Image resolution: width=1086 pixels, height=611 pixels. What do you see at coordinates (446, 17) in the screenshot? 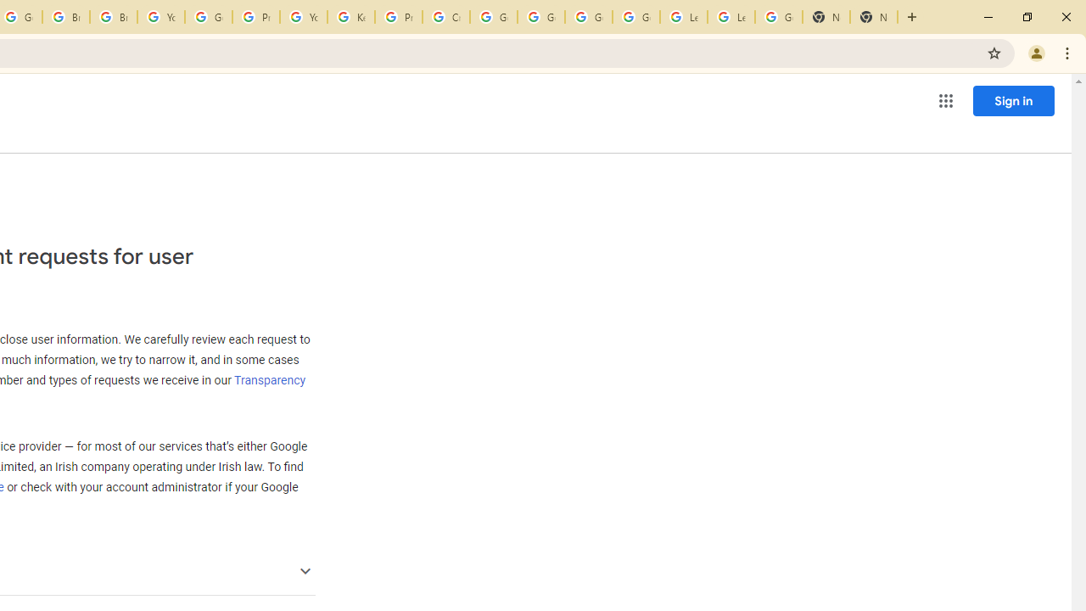
I see `Create your Google Account` at bounding box center [446, 17].